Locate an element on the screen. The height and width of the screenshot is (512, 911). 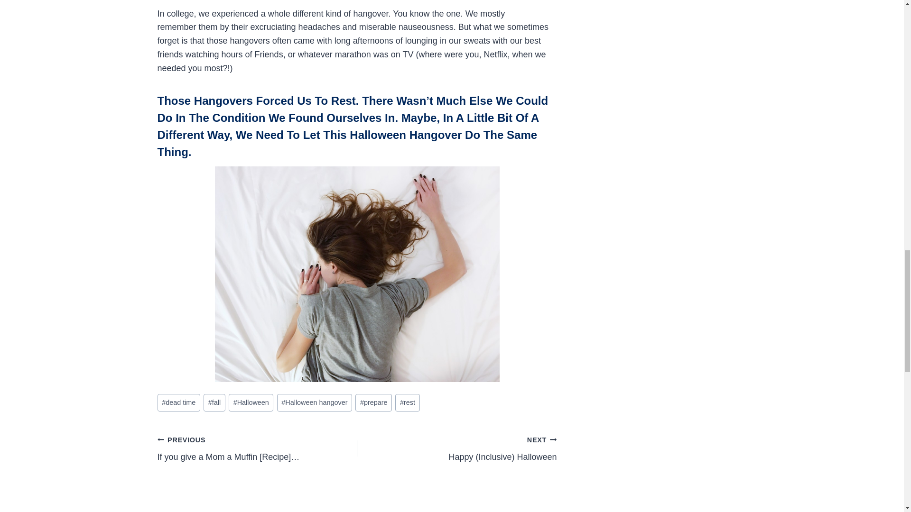
Halloween is located at coordinates (251, 402).